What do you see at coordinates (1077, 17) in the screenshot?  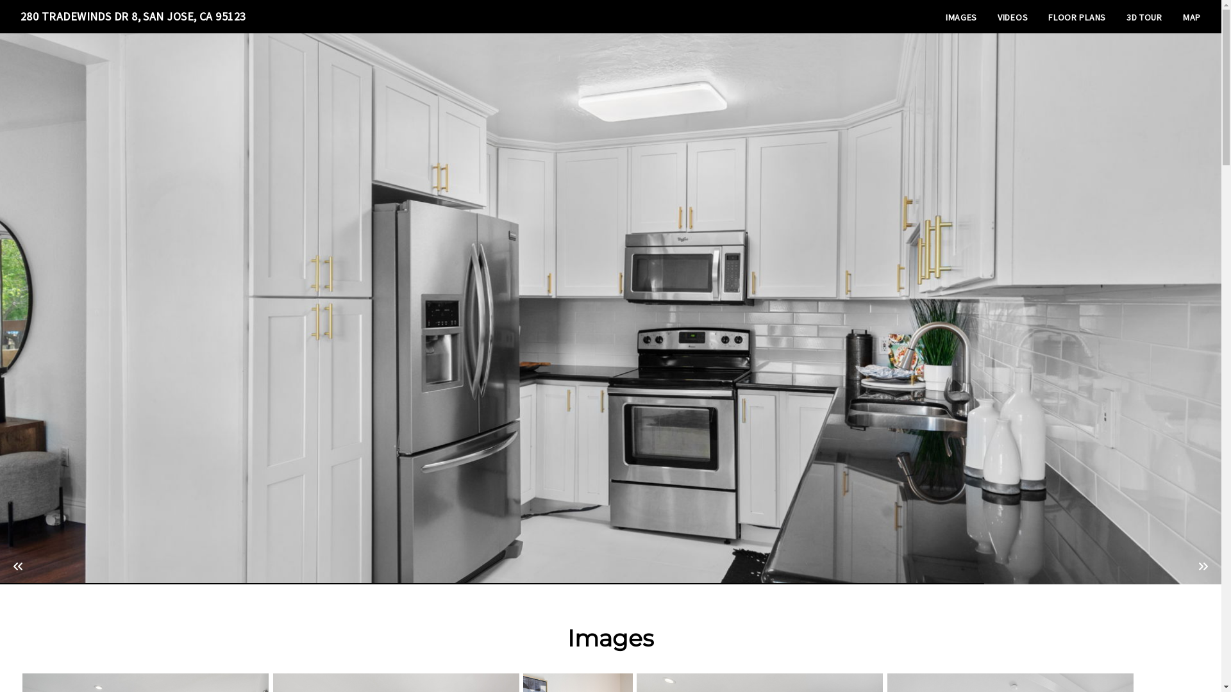 I see `FLOOR PLANS` at bounding box center [1077, 17].